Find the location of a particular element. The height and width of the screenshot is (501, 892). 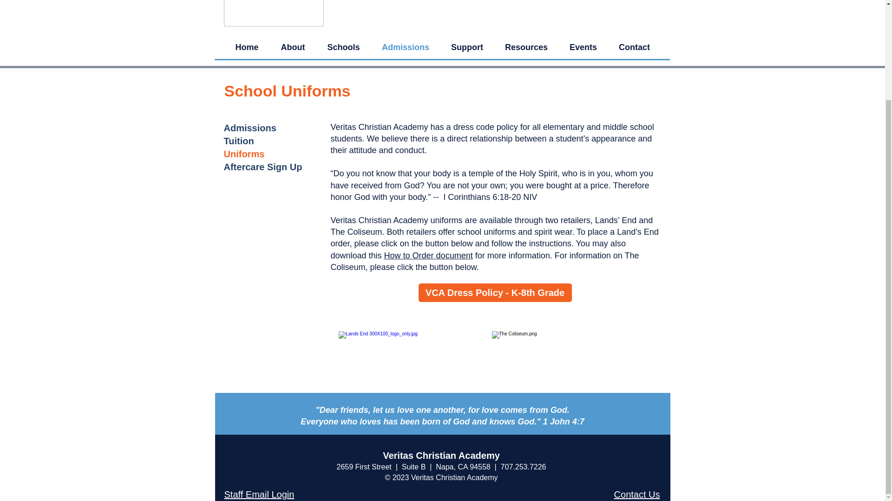

Home is located at coordinates (246, 47).